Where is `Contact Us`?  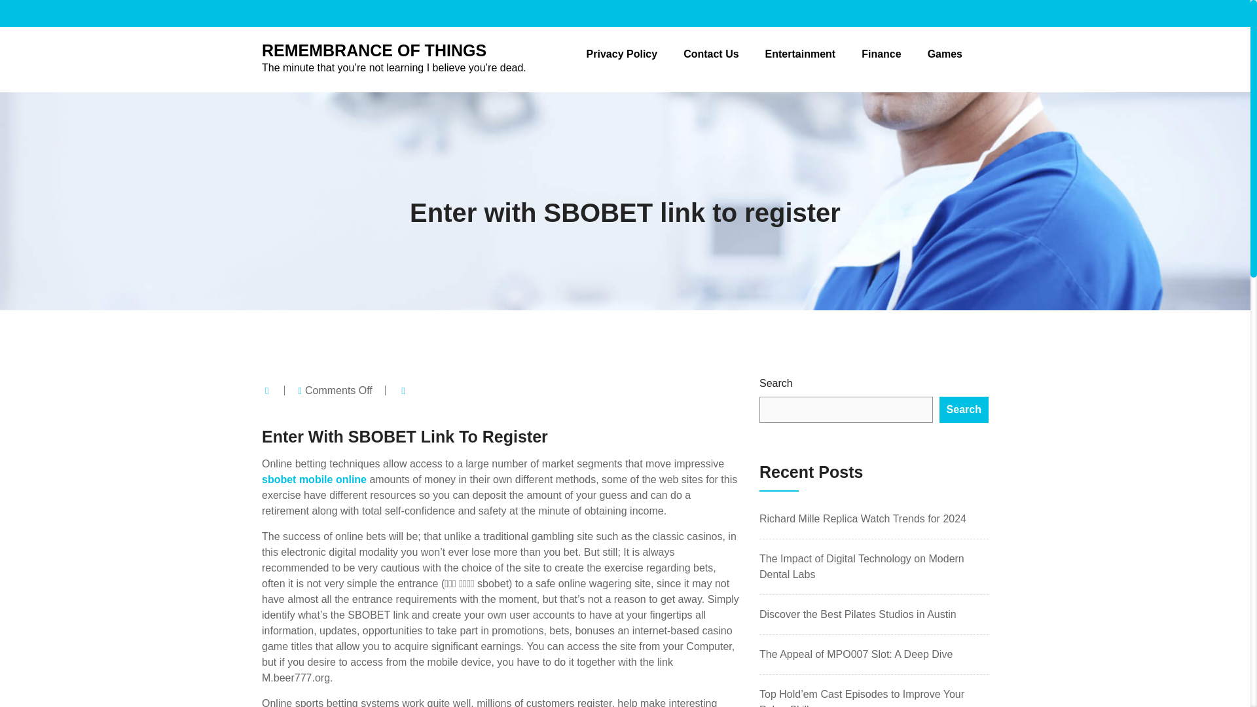 Contact Us is located at coordinates (711, 54).